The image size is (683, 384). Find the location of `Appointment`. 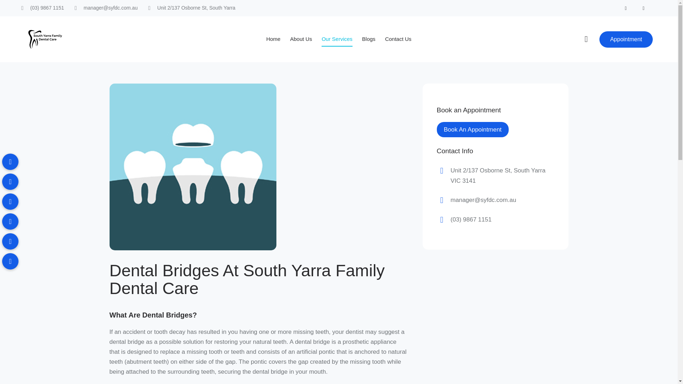

Appointment is located at coordinates (626, 39).